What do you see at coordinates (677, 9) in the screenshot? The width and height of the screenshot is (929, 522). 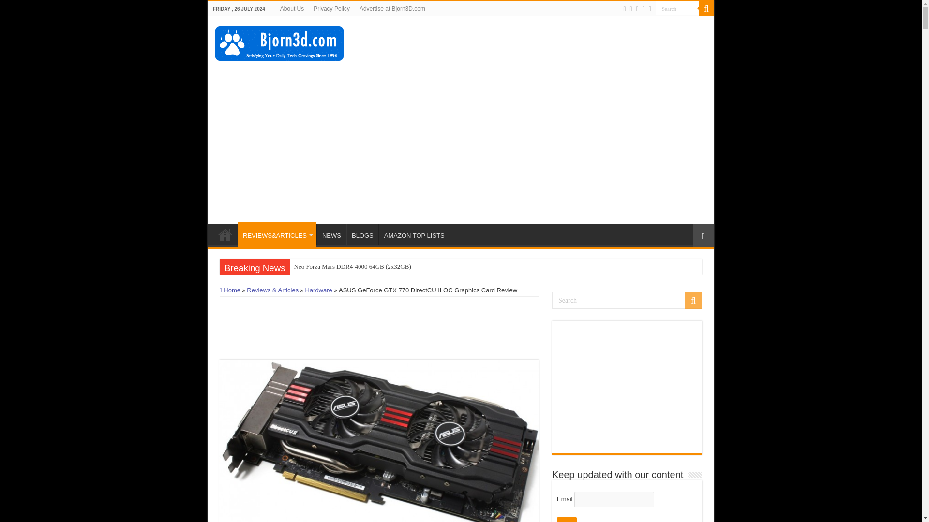 I see `Search` at bounding box center [677, 9].